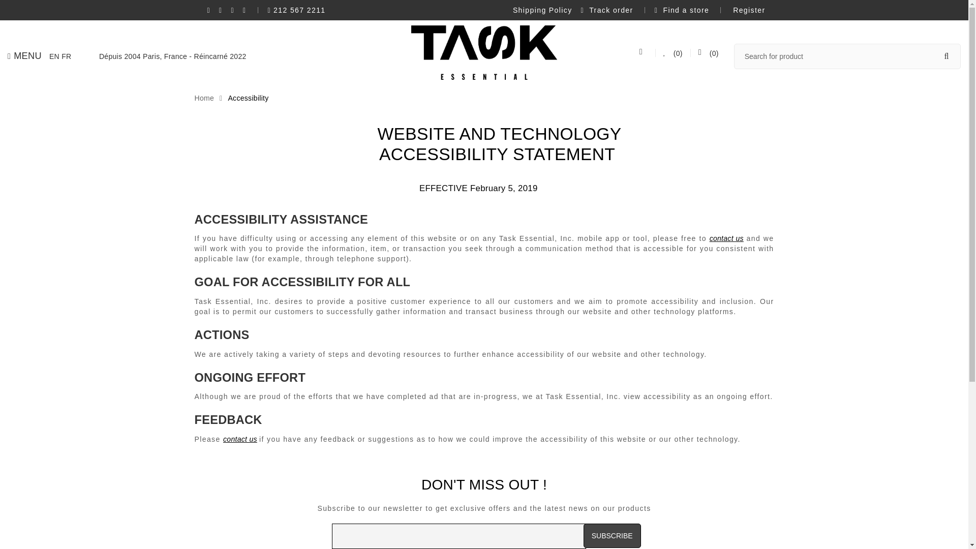 The image size is (976, 549). What do you see at coordinates (612, 536) in the screenshot?
I see `Subscribe` at bounding box center [612, 536].